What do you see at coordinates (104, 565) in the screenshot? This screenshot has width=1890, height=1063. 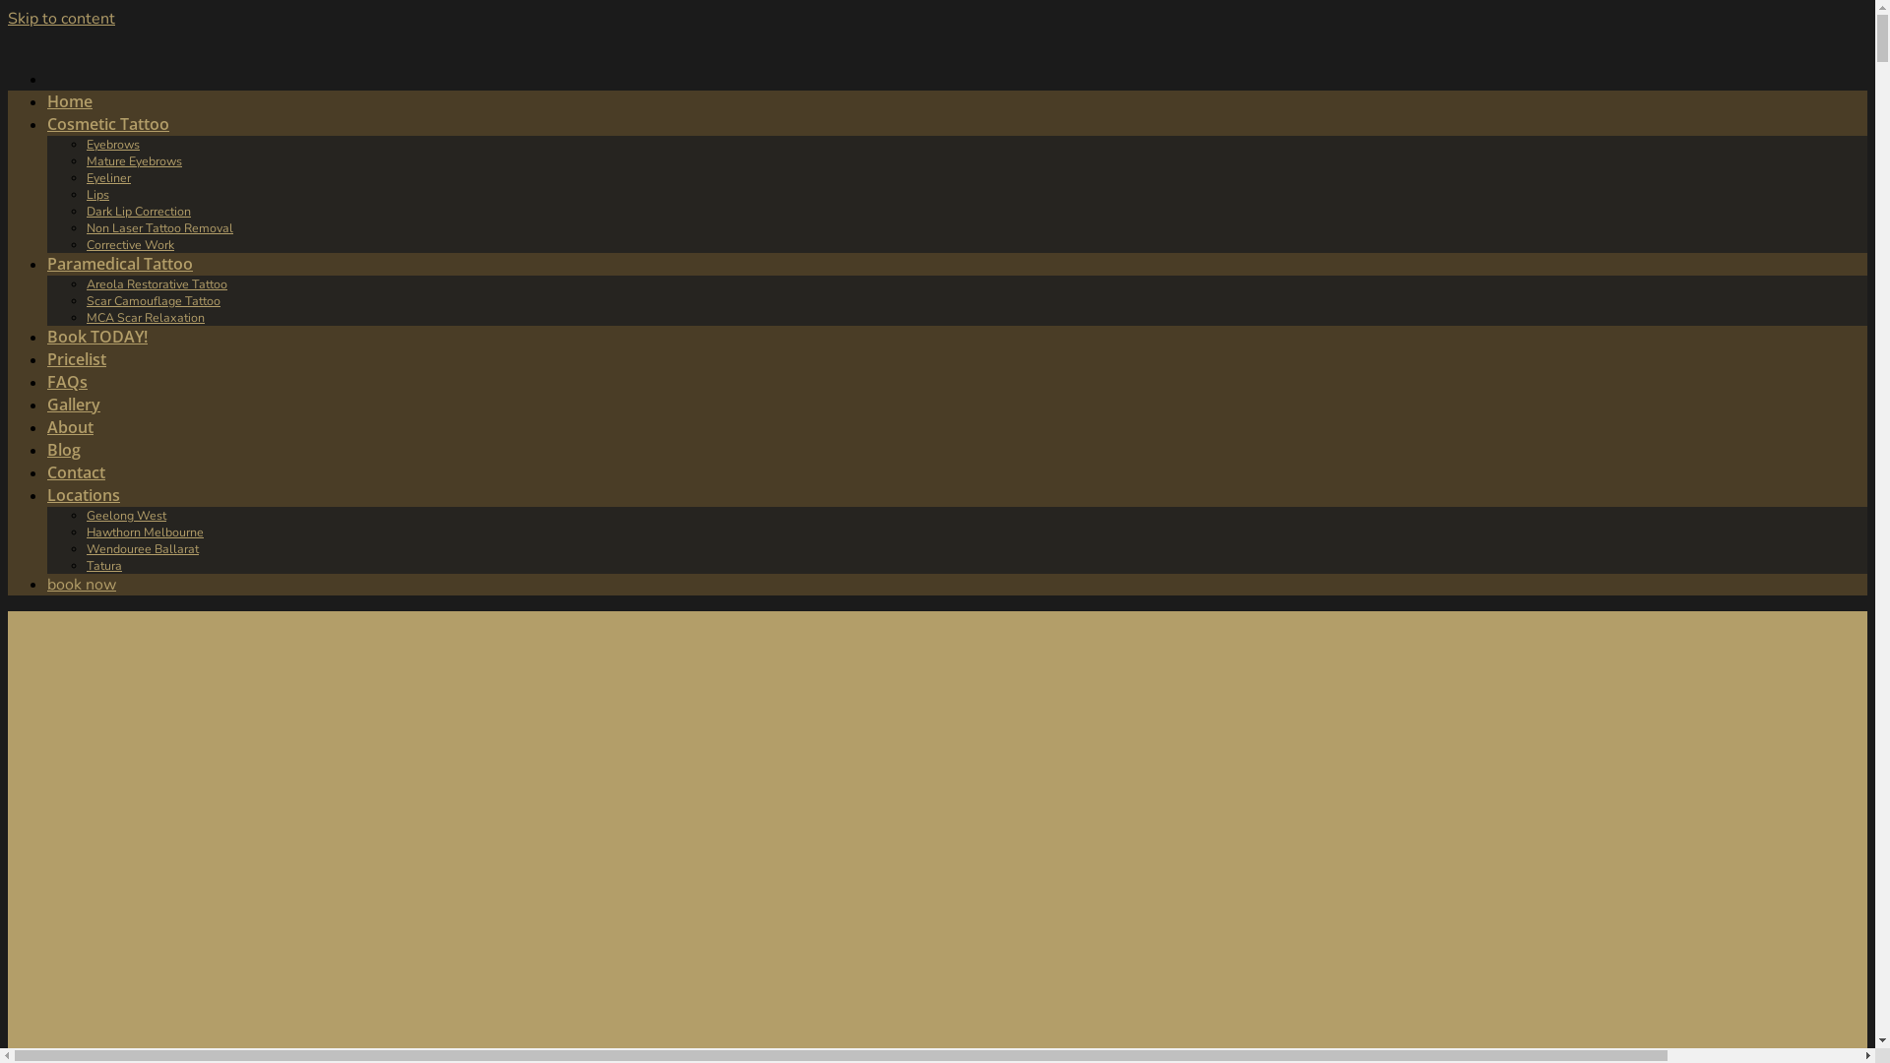 I see `Tatura` at bounding box center [104, 565].